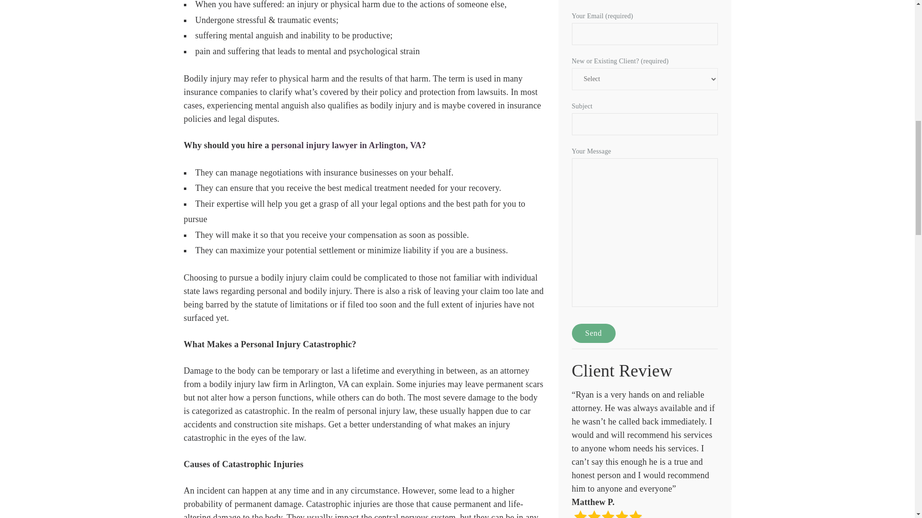 This screenshot has height=518, width=922. Describe the element at coordinates (594, 333) in the screenshot. I see `Send` at that location.